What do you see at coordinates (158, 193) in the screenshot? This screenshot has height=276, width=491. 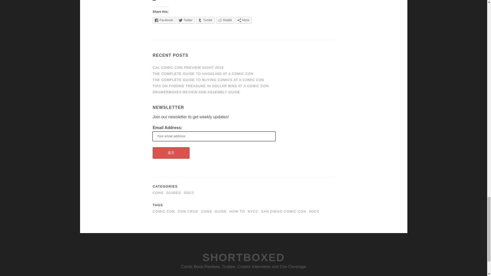 I see `View all posts in Cons` at bounding box center [158, 193].